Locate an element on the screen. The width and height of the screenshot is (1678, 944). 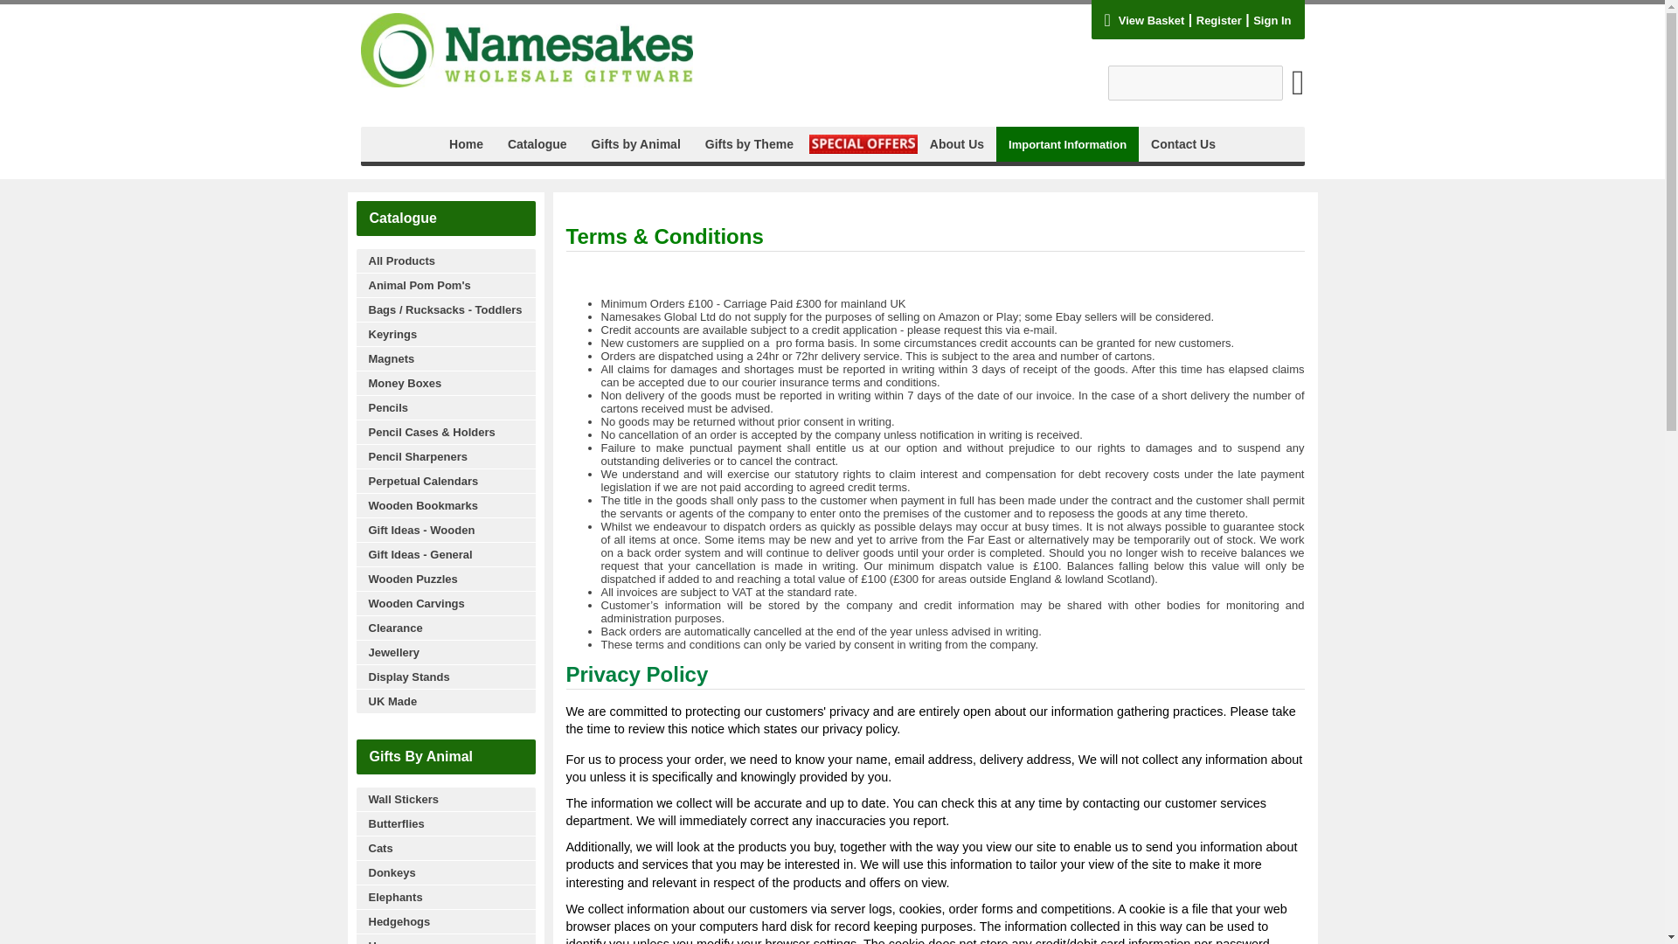
UK Made is located at coordinates (446, 701).